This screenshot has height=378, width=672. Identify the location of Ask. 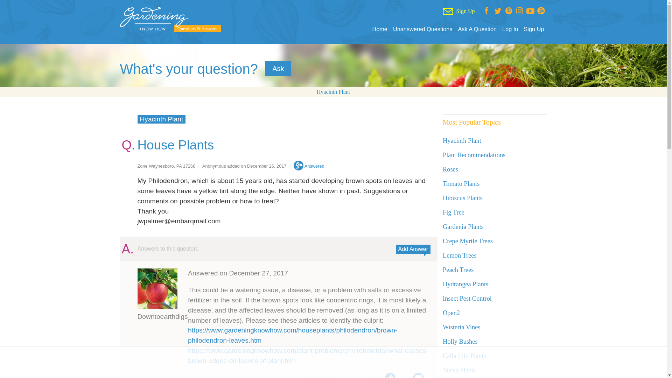
(278, 69).